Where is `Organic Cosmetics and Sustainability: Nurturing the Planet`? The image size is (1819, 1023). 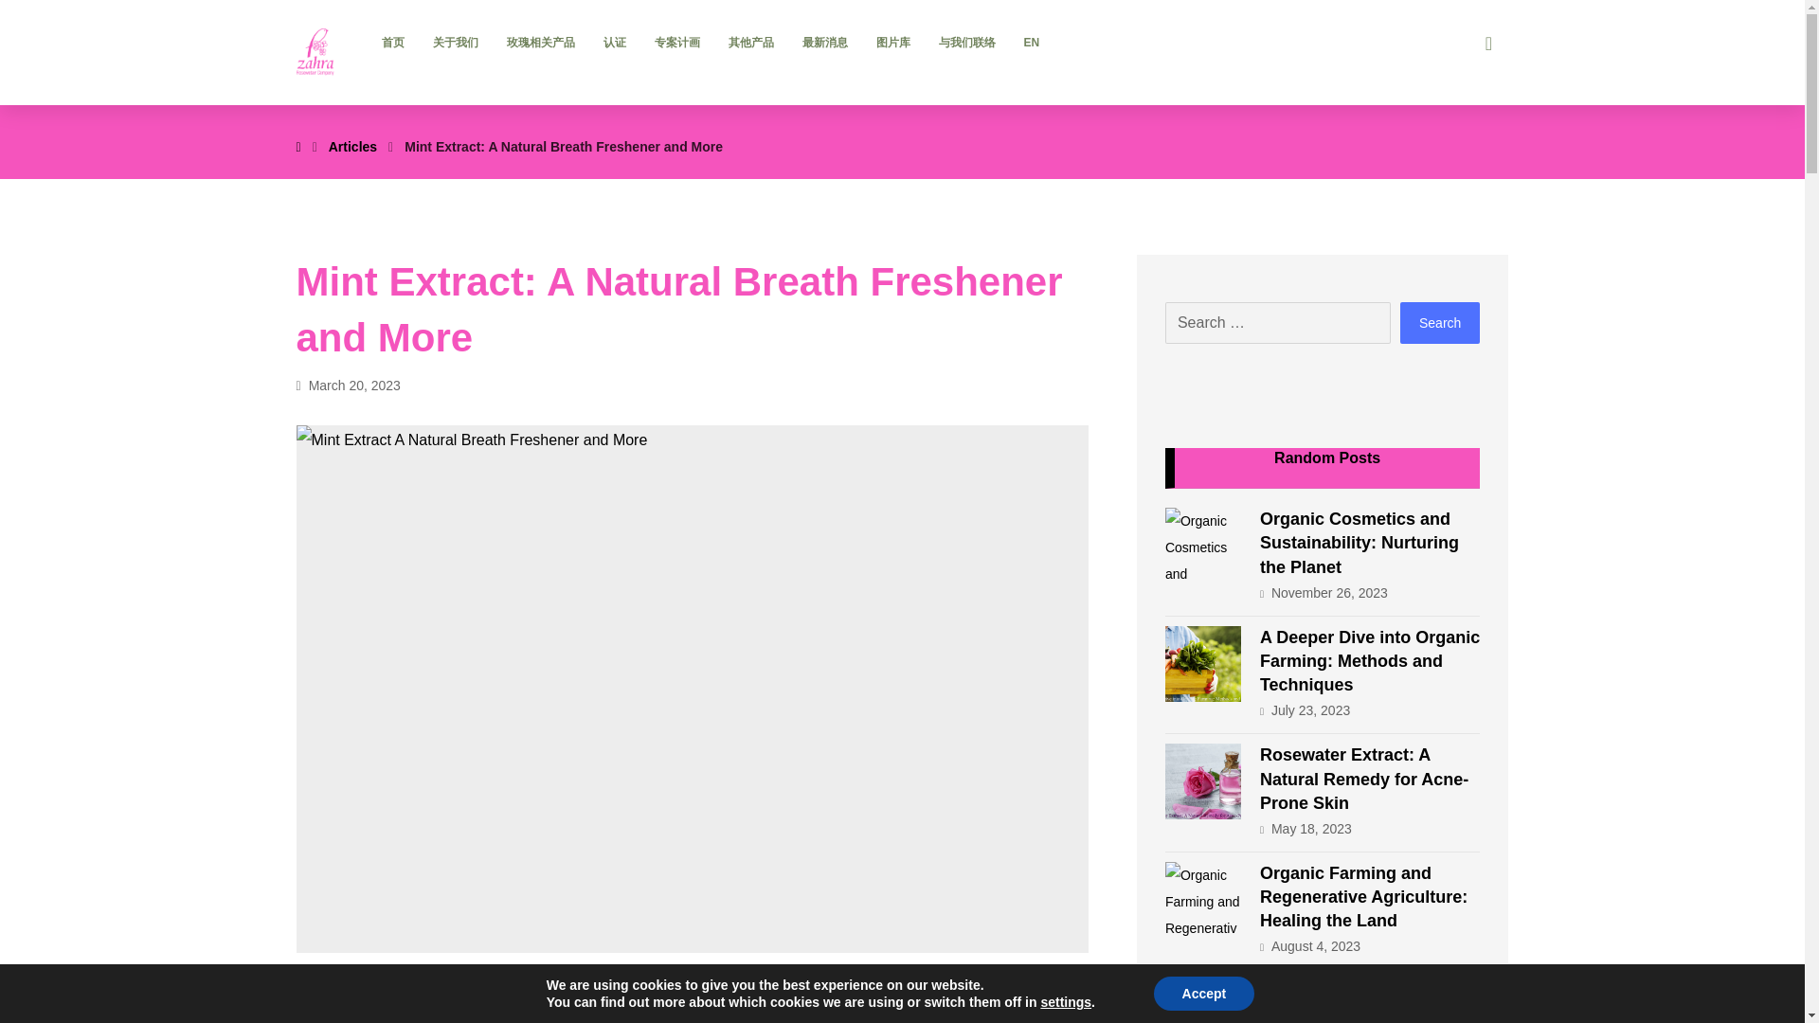
Organic Cosmetics and Sustainability: Nurturing the Planet is located at coordinates (1203, 545).